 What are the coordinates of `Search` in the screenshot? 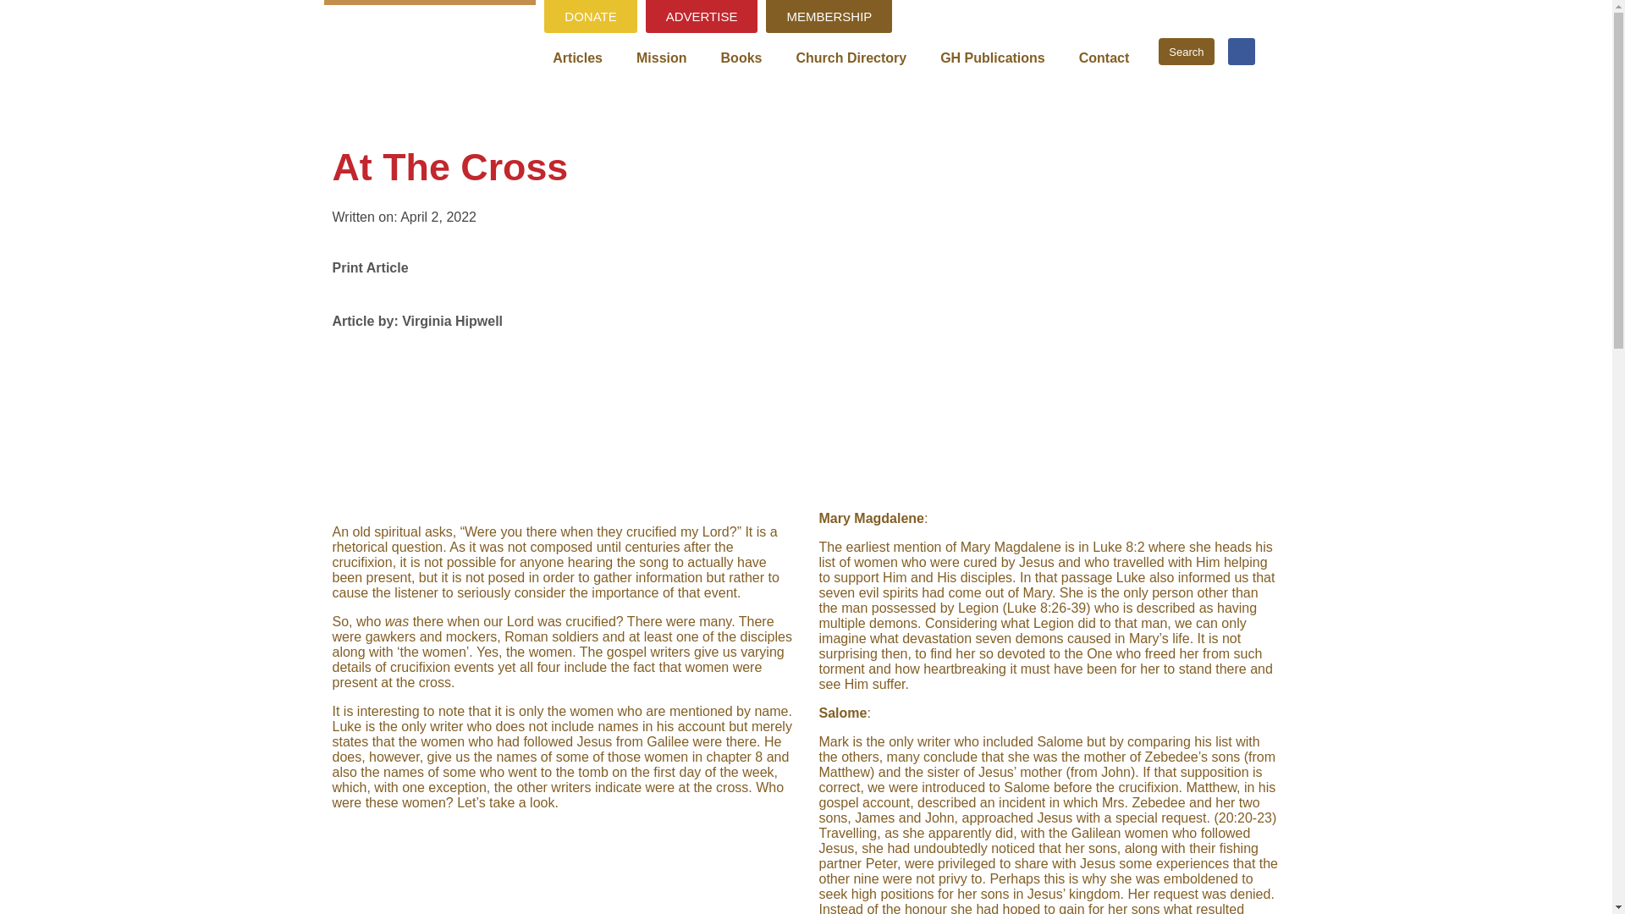 It's located at (1186, 51).